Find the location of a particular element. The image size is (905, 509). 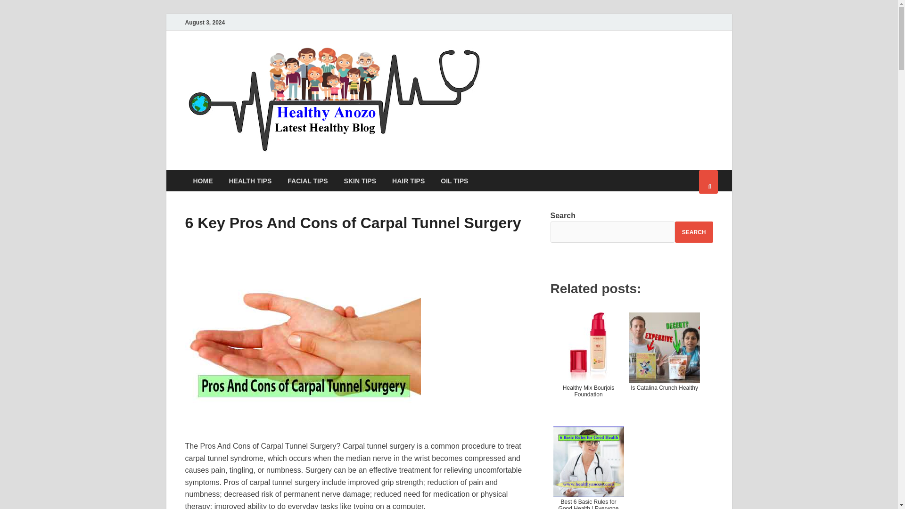

SKIN TIPS is located at coordinates (360, 181).